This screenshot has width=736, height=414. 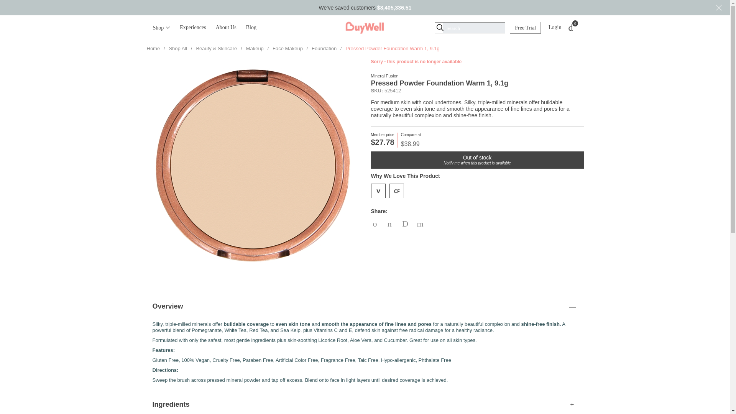 I want to click on Experiences, so click(x=421, y=223).